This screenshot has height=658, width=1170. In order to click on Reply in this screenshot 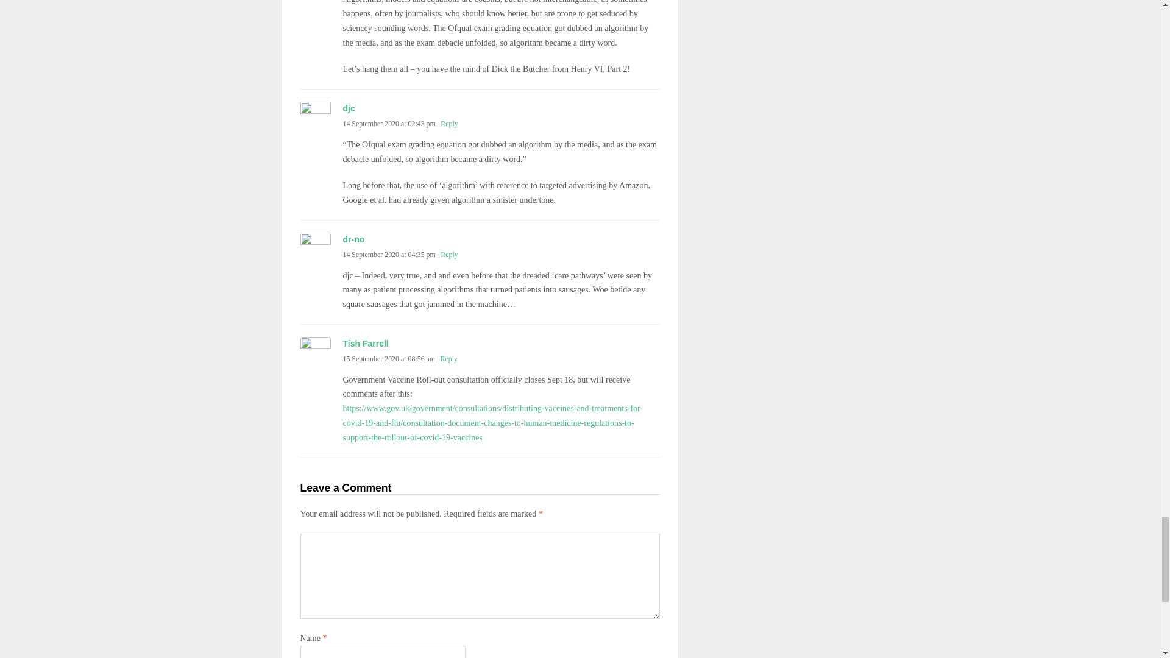, I will do `click(448, 255)`.